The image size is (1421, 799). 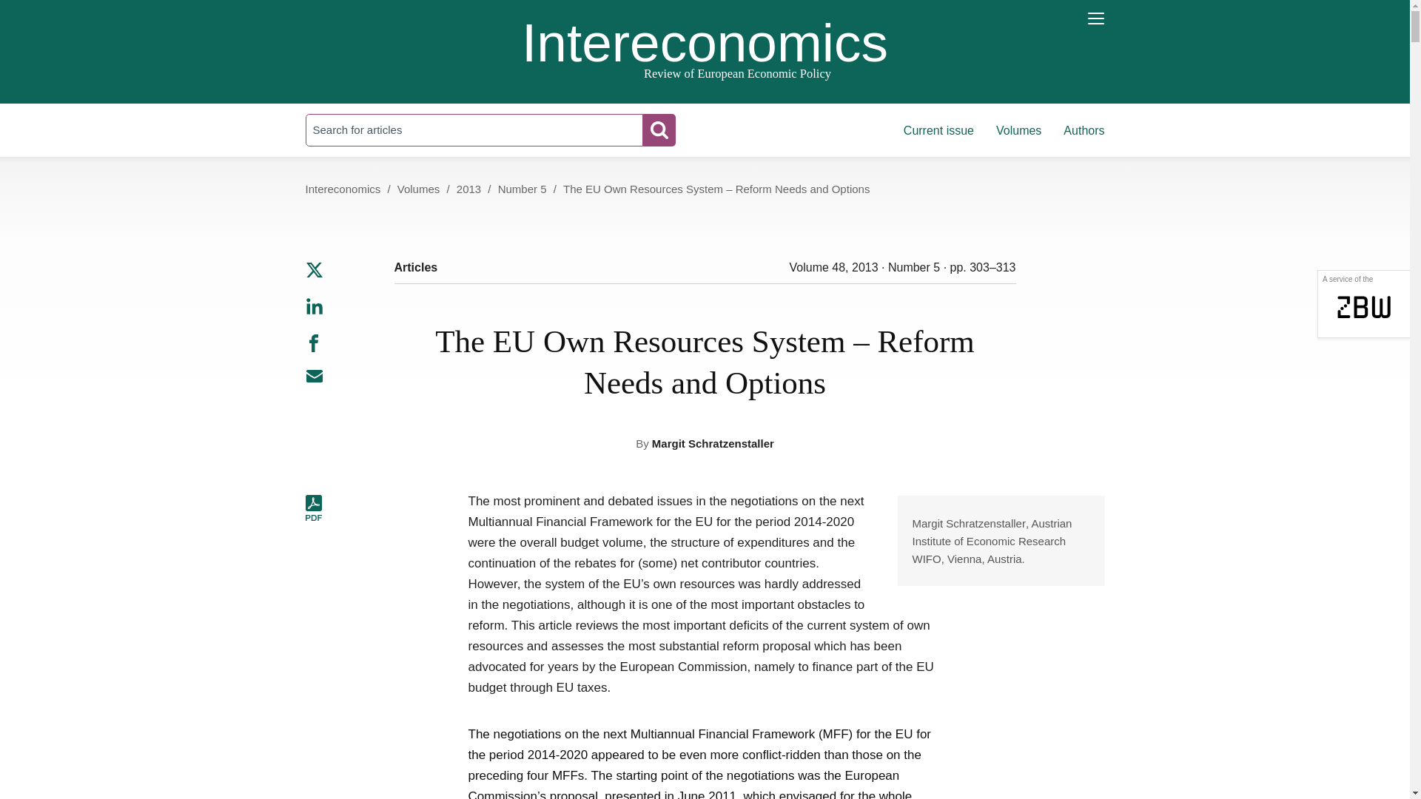 What do you see at coordinates (314, 508) in the screenshot?
I see `Download article as PDF` at bounding box center [314, 508].